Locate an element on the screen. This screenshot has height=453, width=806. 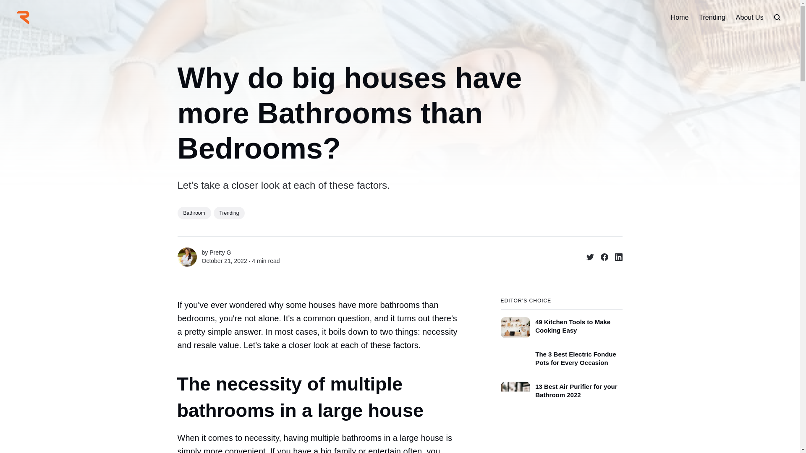
13 Best Air Purifier for your Bathroom 2022 is located at coordinates (561, 390).